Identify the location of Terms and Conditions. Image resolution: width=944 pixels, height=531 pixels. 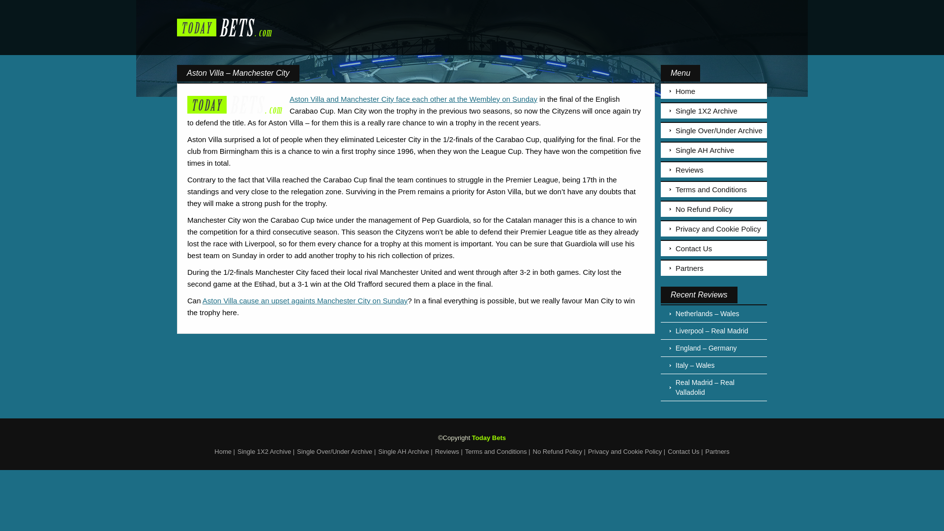
(496, 451).